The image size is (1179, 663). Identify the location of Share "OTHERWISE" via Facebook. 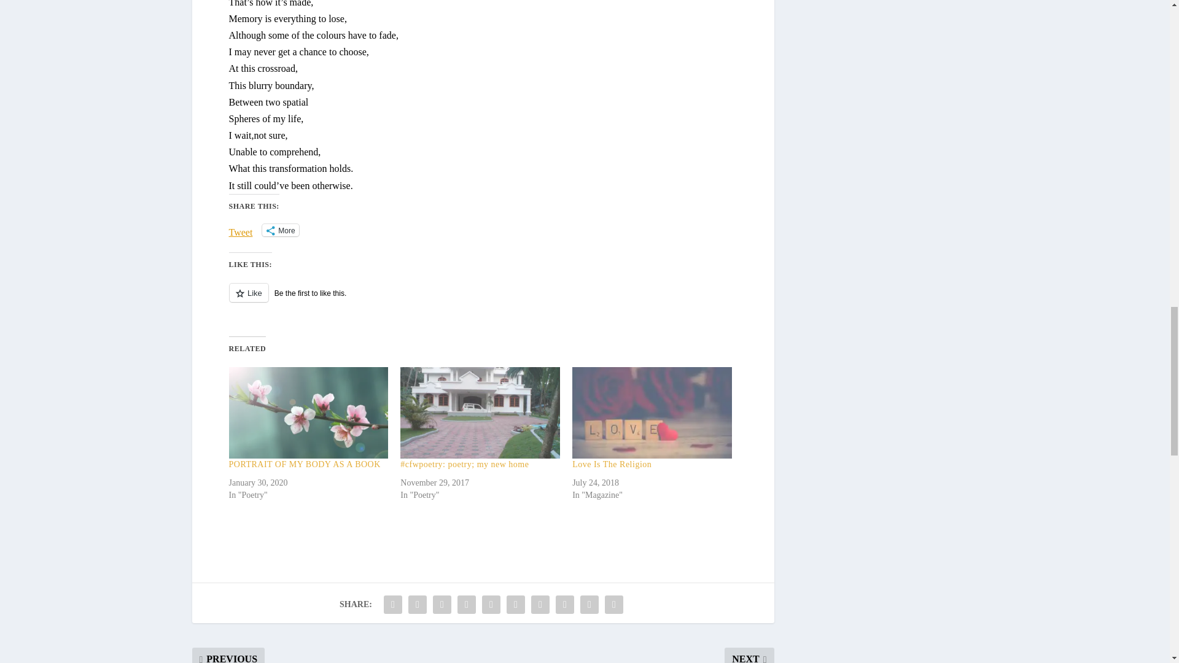
(393, 605).